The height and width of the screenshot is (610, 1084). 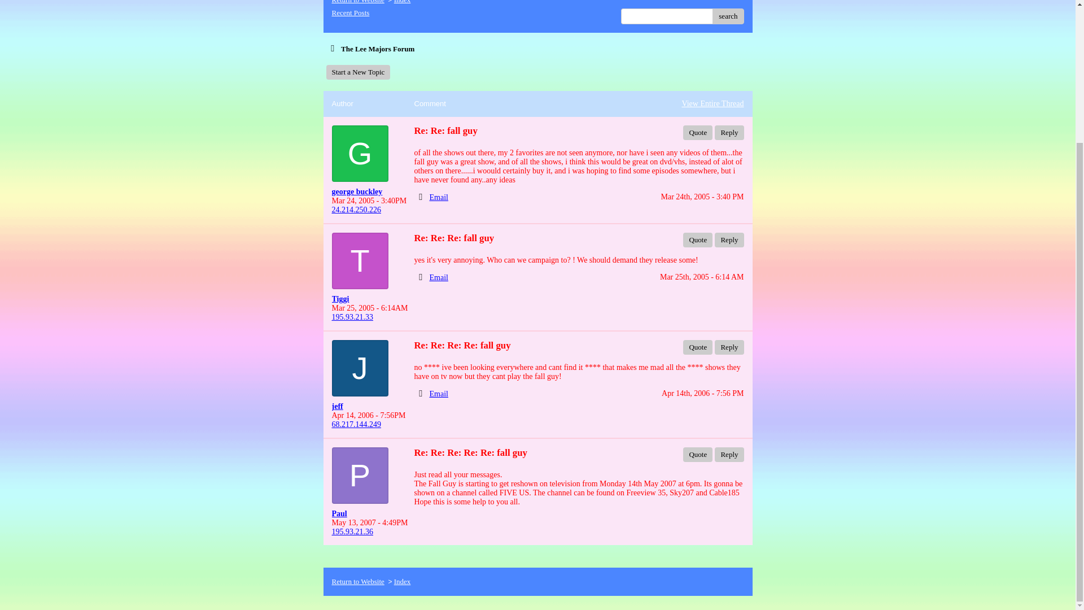 I want to click on Return to Website, so click(x=358, y=581).